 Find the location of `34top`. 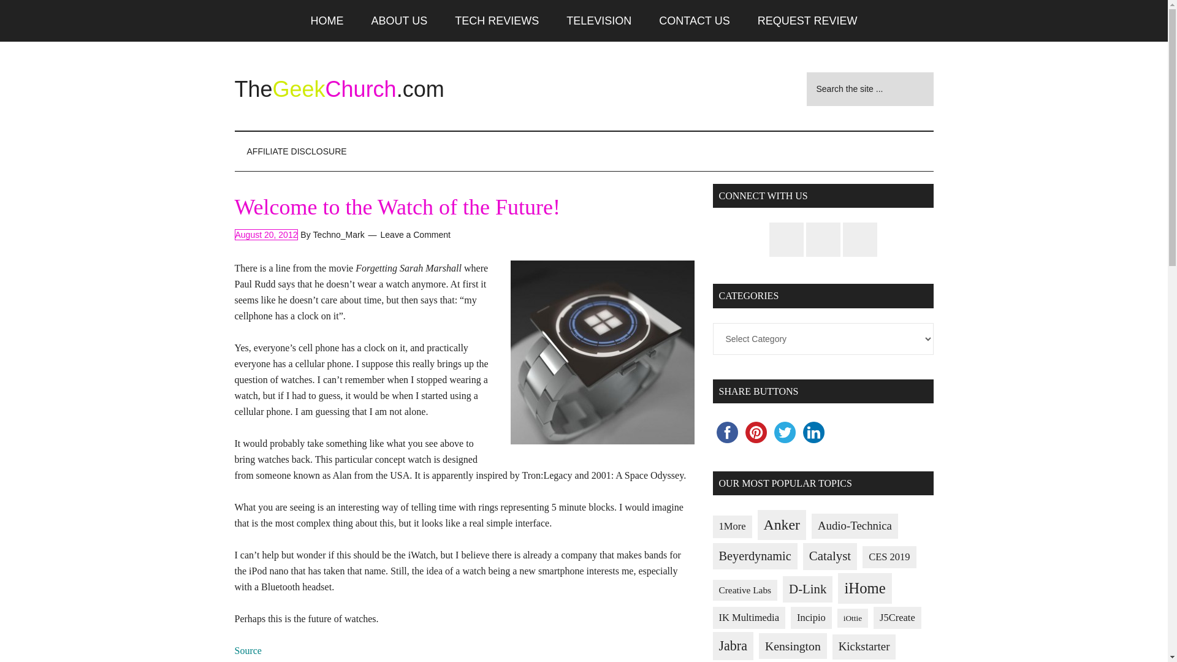

34top is located at coordinates (602, 352).